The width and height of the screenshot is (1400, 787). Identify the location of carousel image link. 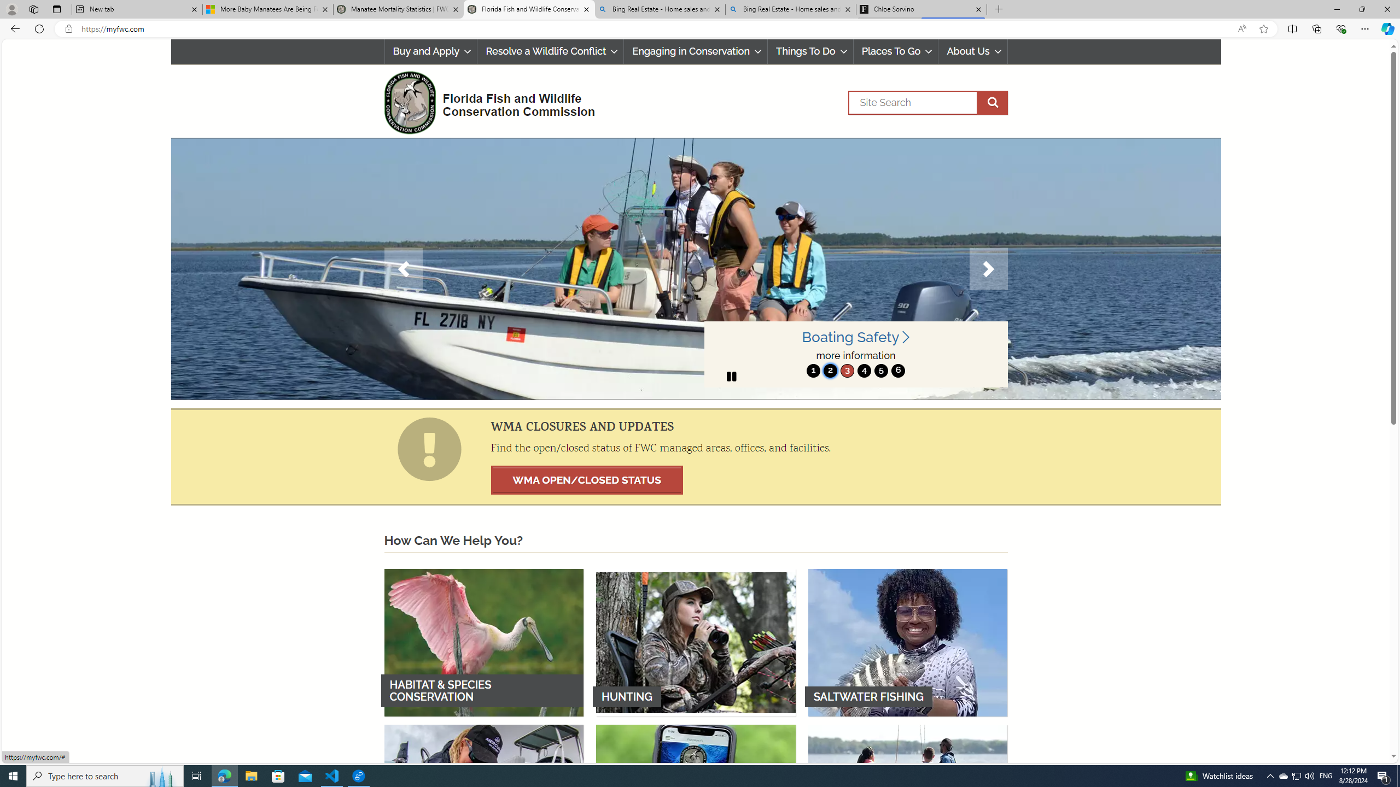
(696, 268).